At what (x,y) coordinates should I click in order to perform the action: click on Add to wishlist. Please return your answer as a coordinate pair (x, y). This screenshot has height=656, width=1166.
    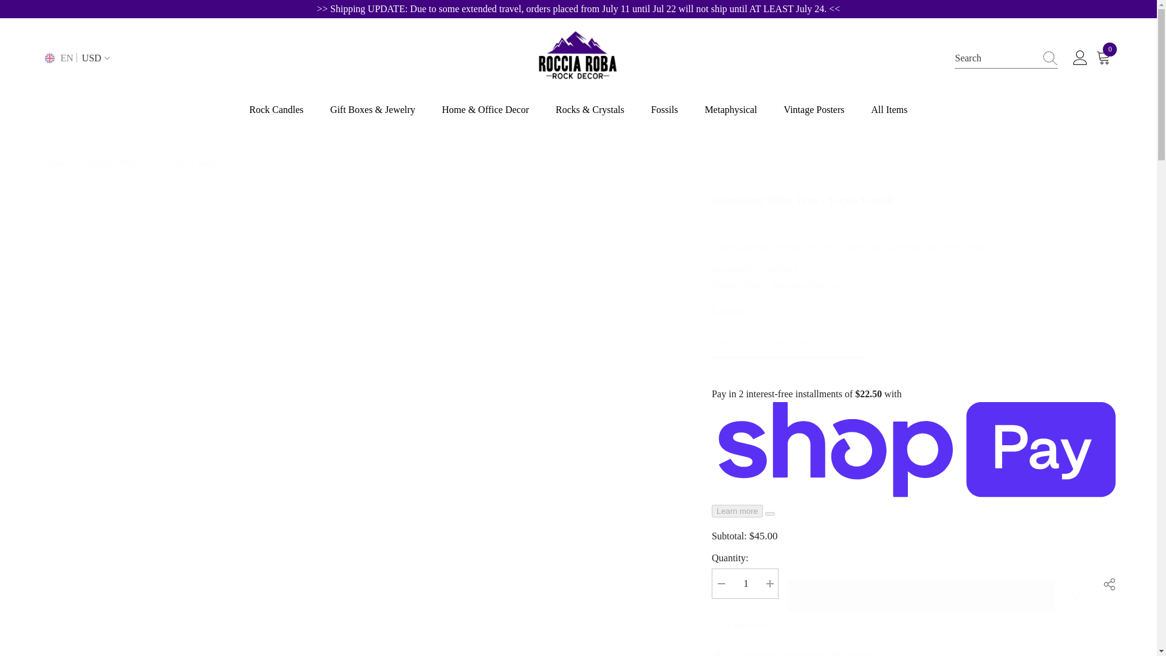
    Looking at the image, I should click on (1079, 595).